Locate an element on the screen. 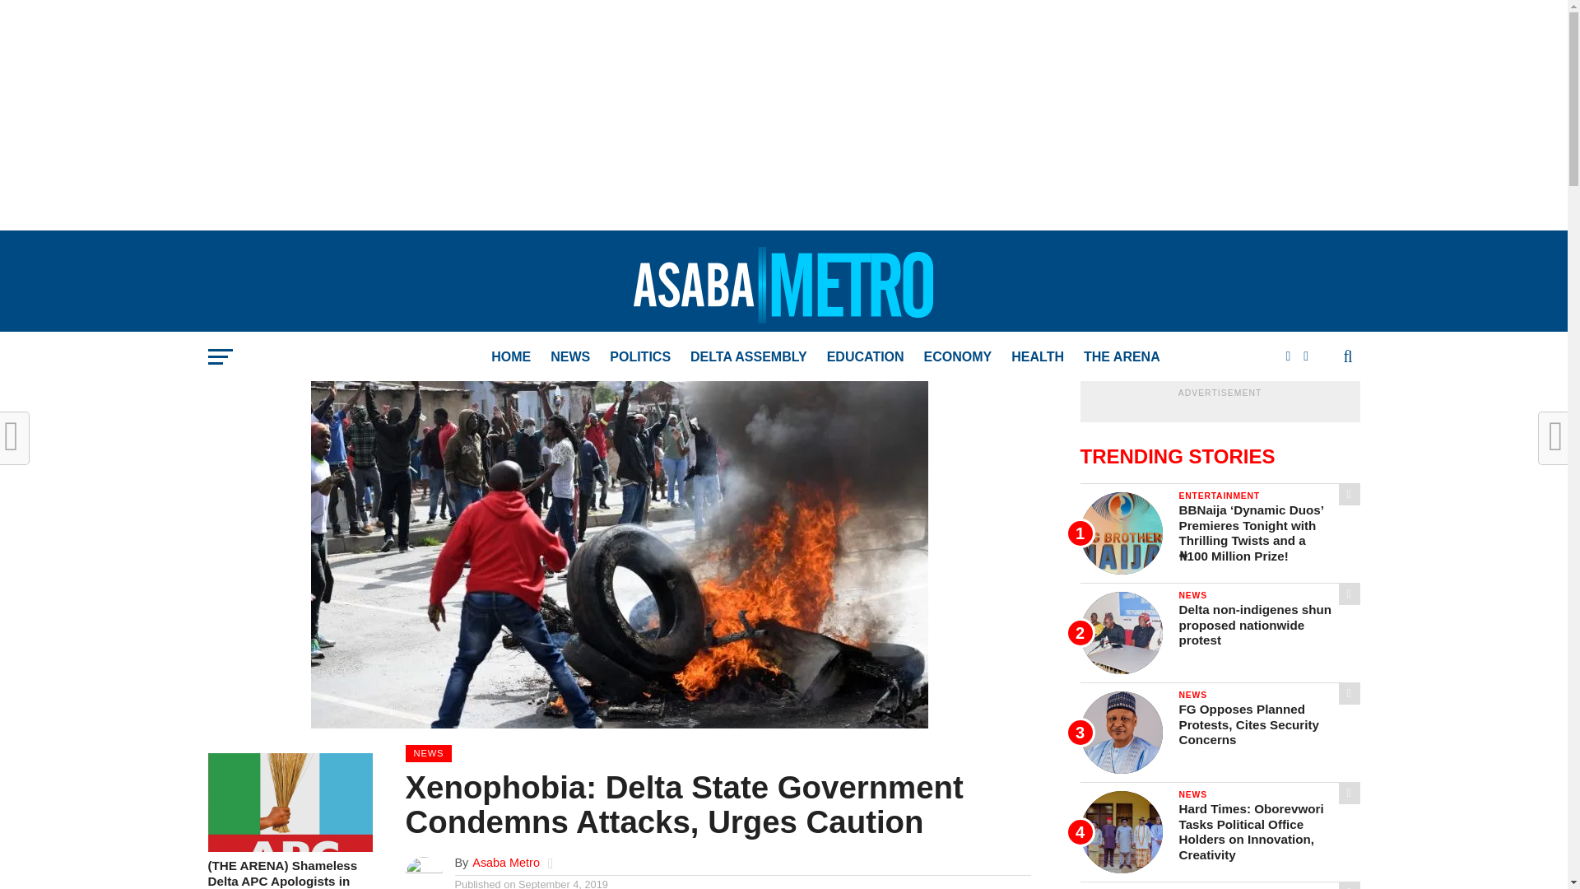  POLITICS is located at coordinates (640, 357).